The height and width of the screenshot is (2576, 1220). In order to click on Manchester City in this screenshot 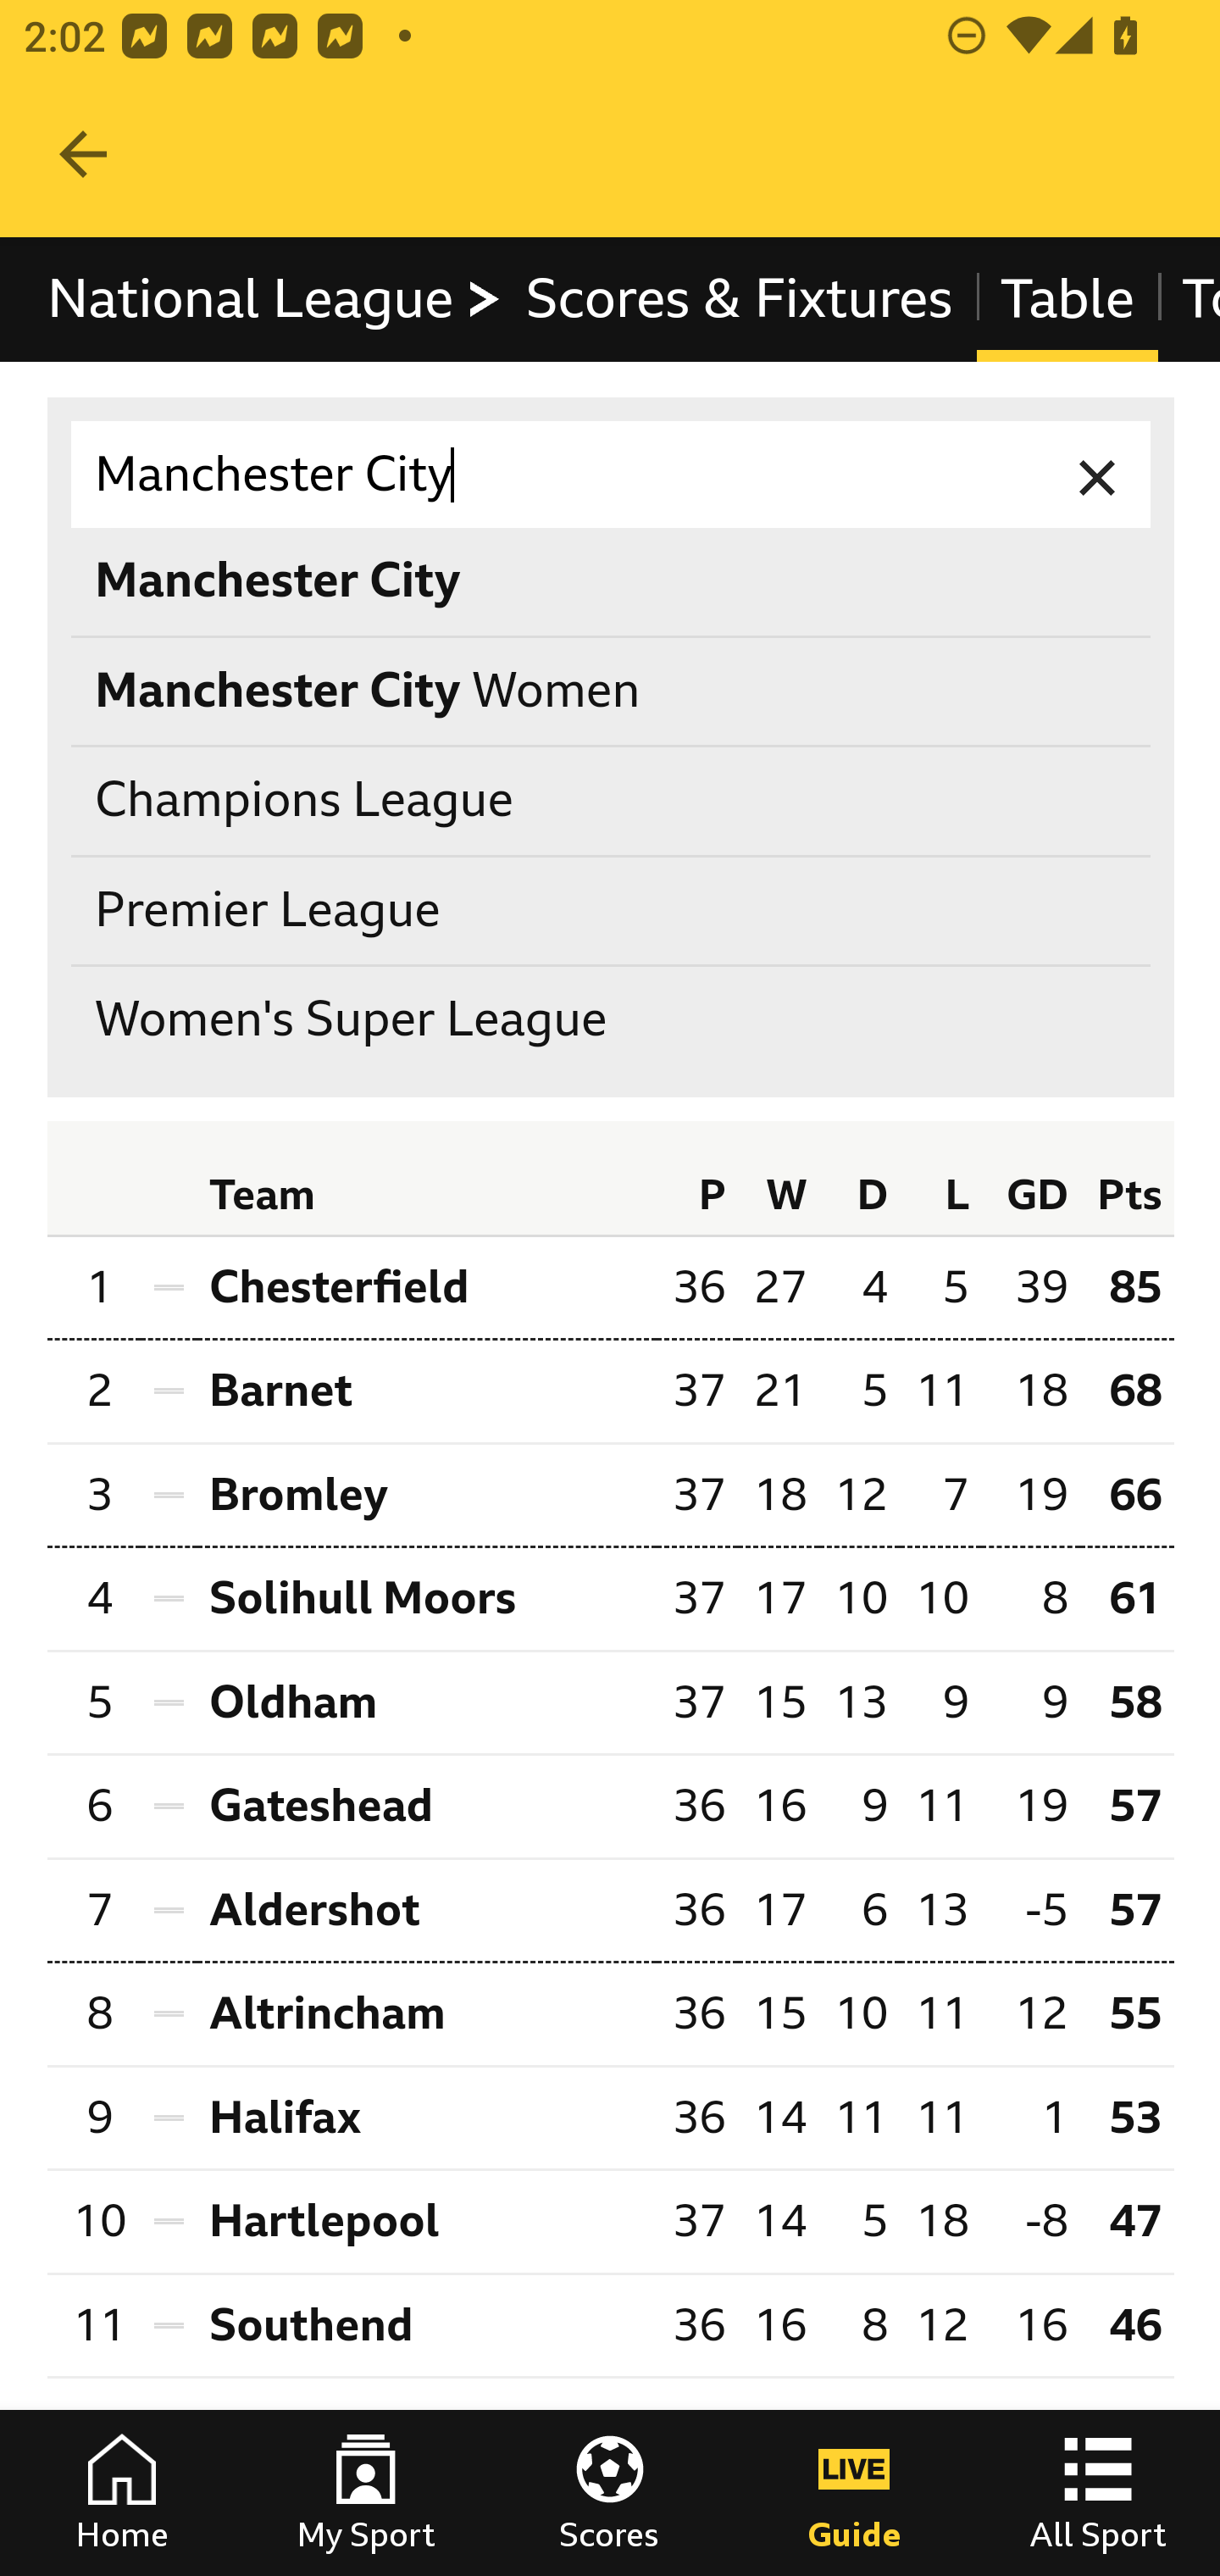, I will do `click(612, 475)`.